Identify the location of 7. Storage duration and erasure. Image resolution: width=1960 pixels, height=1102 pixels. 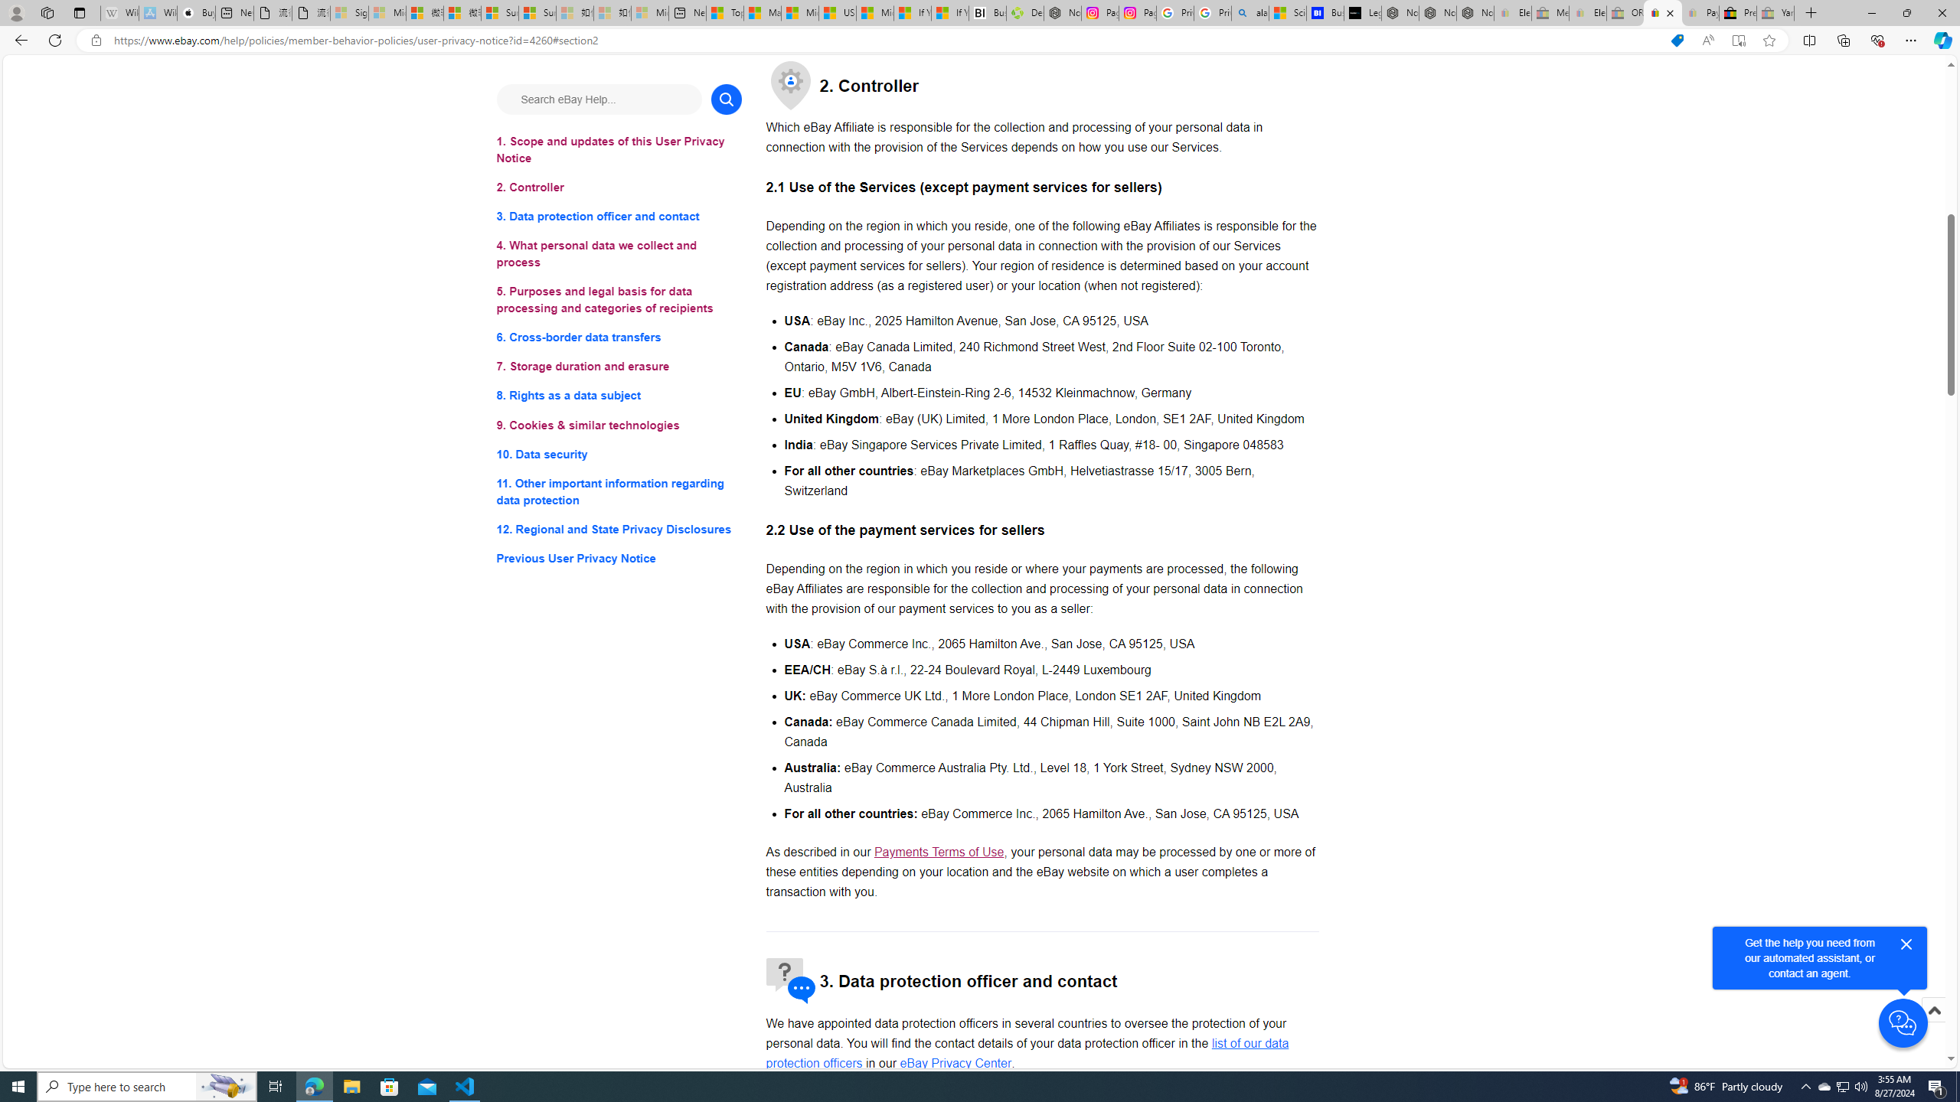
(619, 367).